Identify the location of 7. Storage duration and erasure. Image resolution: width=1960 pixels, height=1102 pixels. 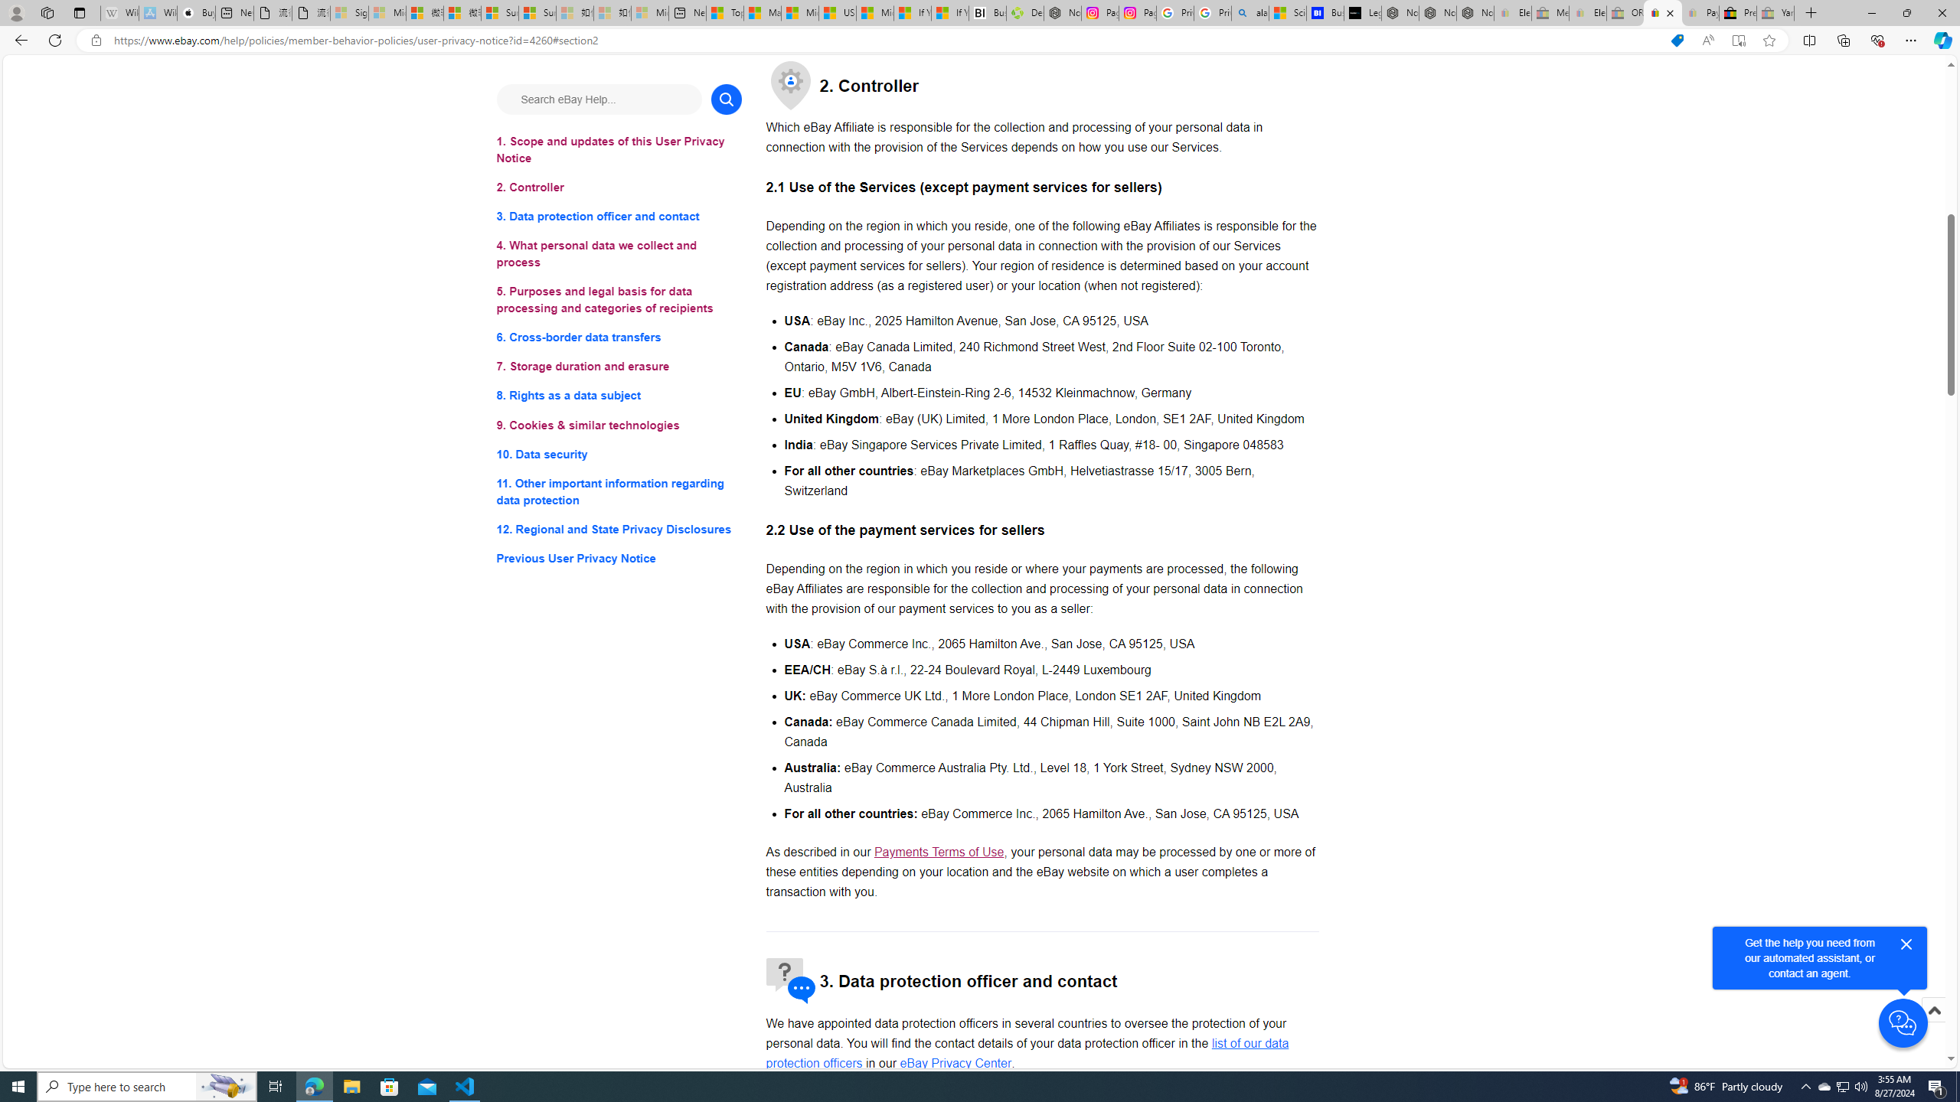
(619, 367).